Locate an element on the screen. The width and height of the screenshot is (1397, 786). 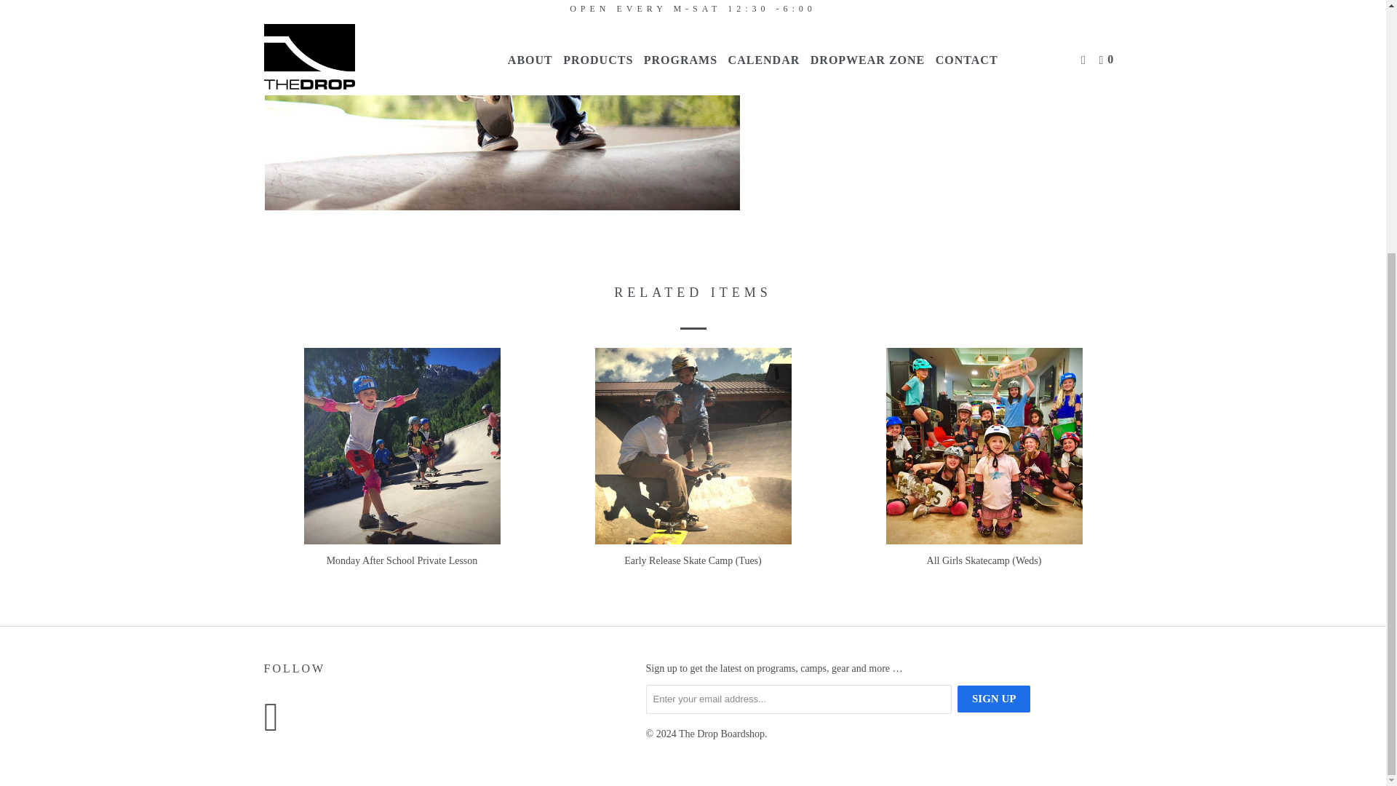
skateboarding is located at coordinates (952, 38).